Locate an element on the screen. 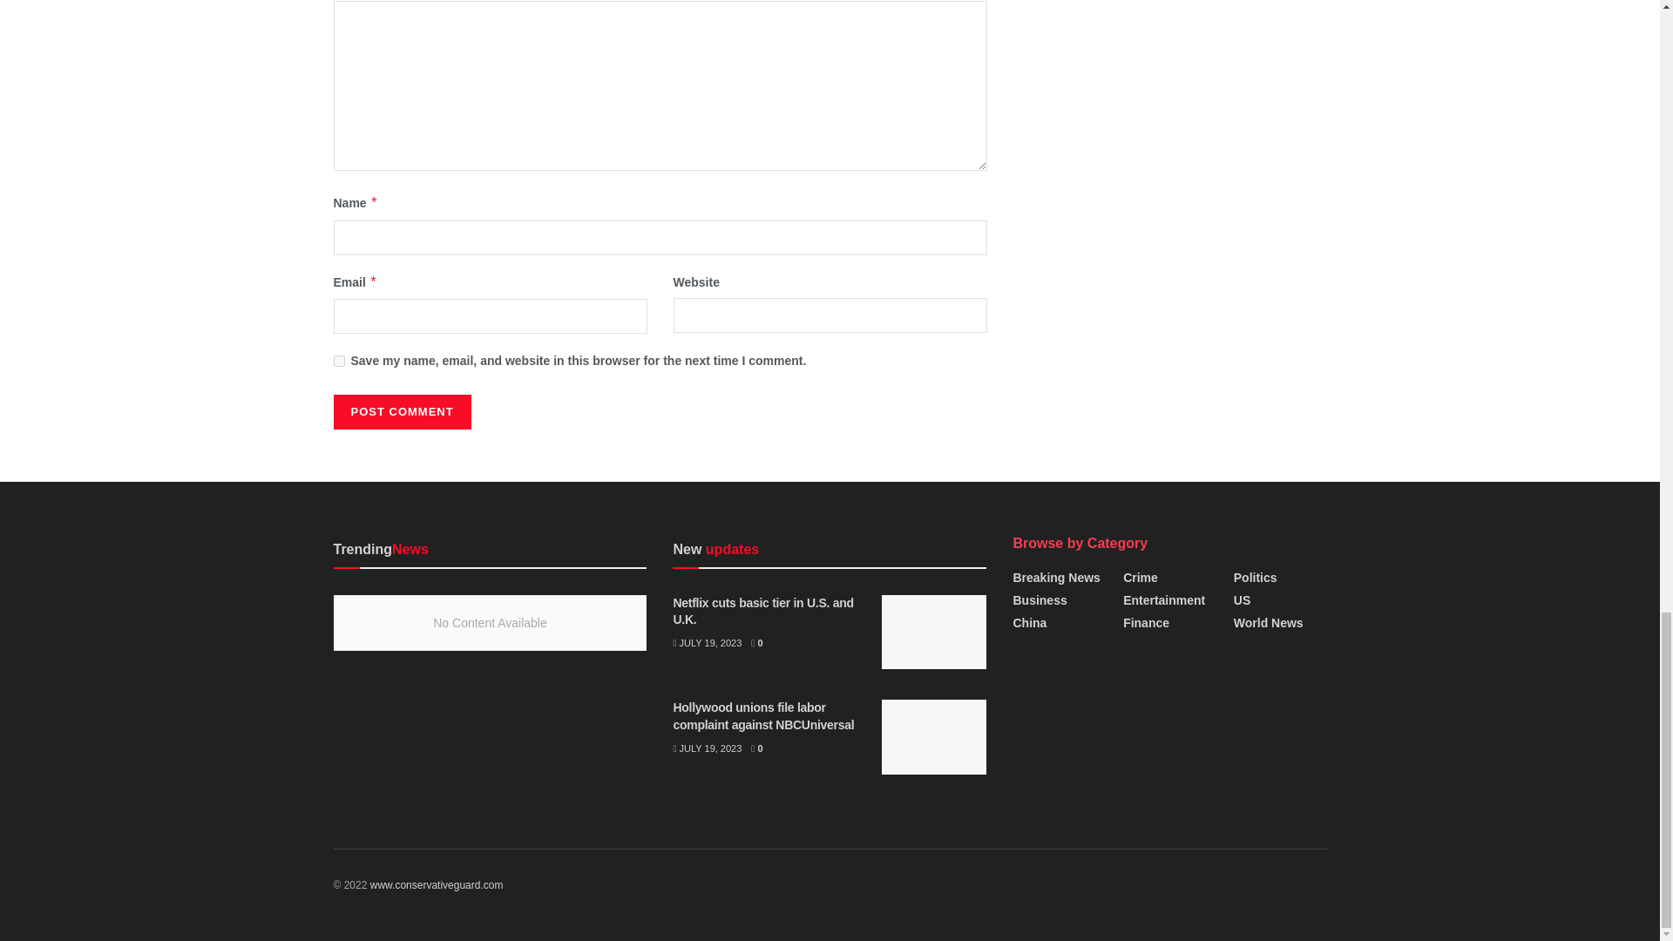 The image size is (1673, 941). www.conservativeguard.com is located at coordinates (436, 884).